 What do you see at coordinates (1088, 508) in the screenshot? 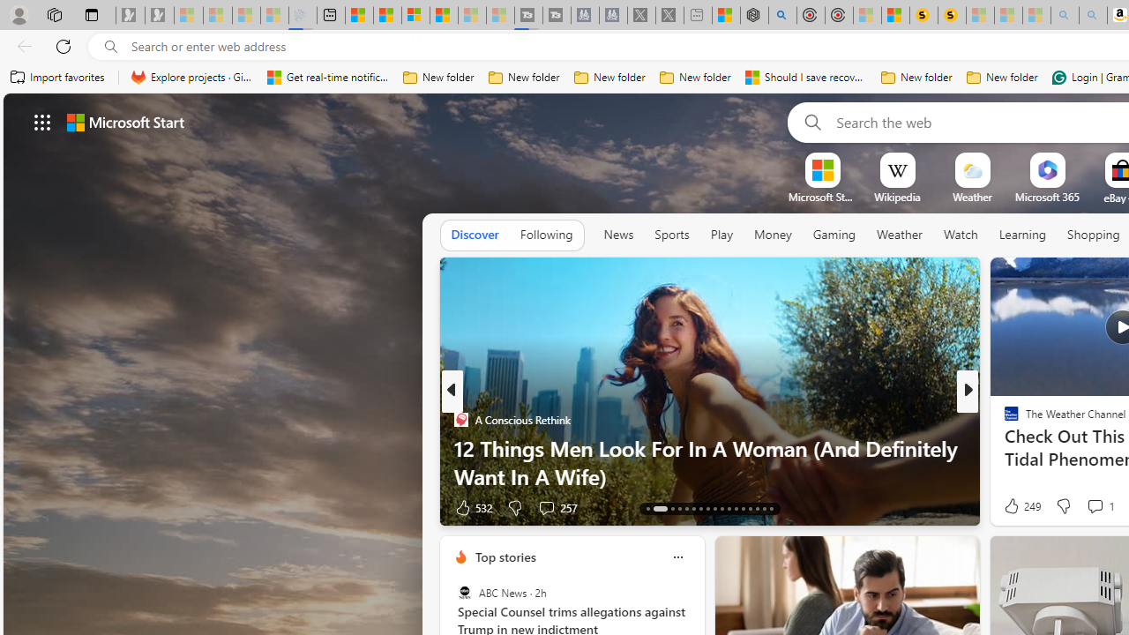
I see `View comments 3 Comment` at bounding box center [1088, 508].